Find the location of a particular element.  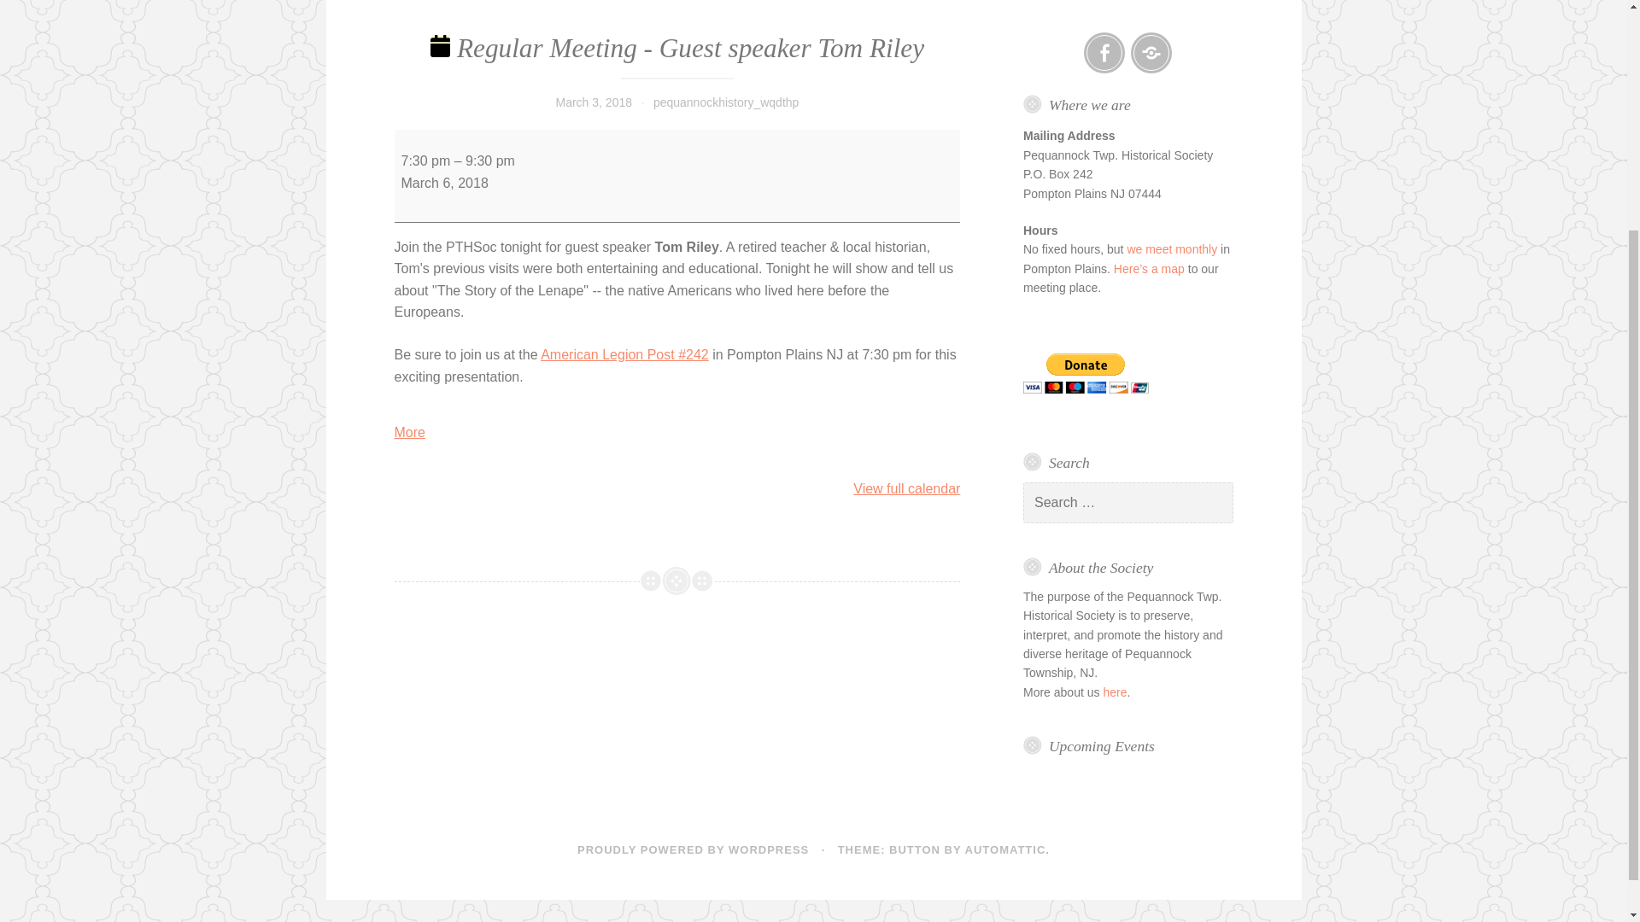

2018-03-06T21:30:00-04:00 is located at coordinates (490, 160).